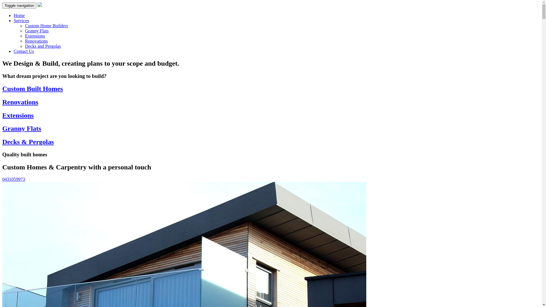  What do you see at coordinates (32, 89) in the screenshot?
I see `Custom Built Homes` at bounding box center [32, 89].